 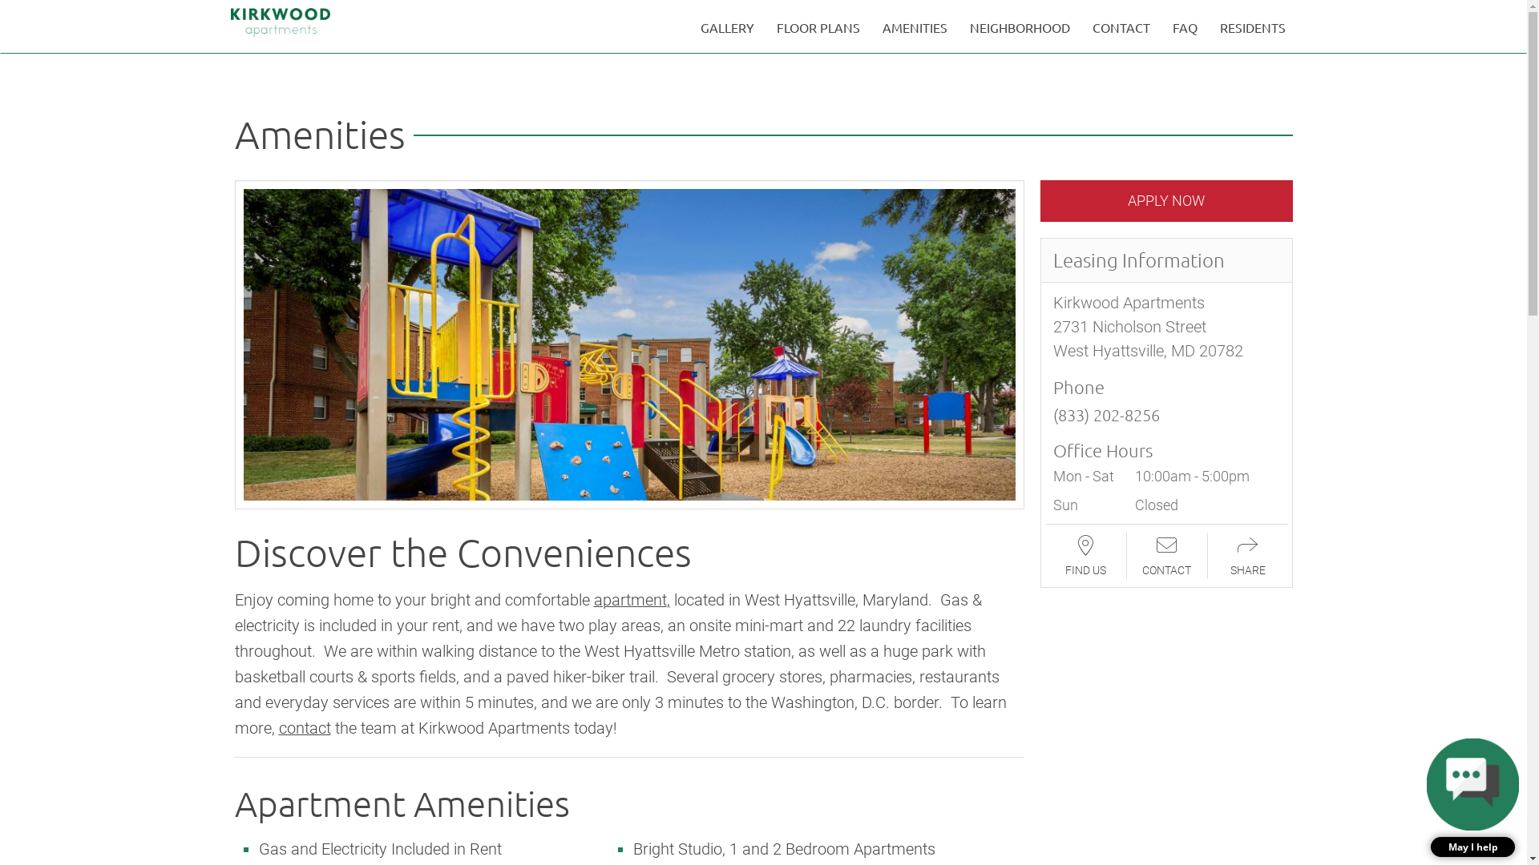 I want to click on May I help, so click(x=1473, y=798).